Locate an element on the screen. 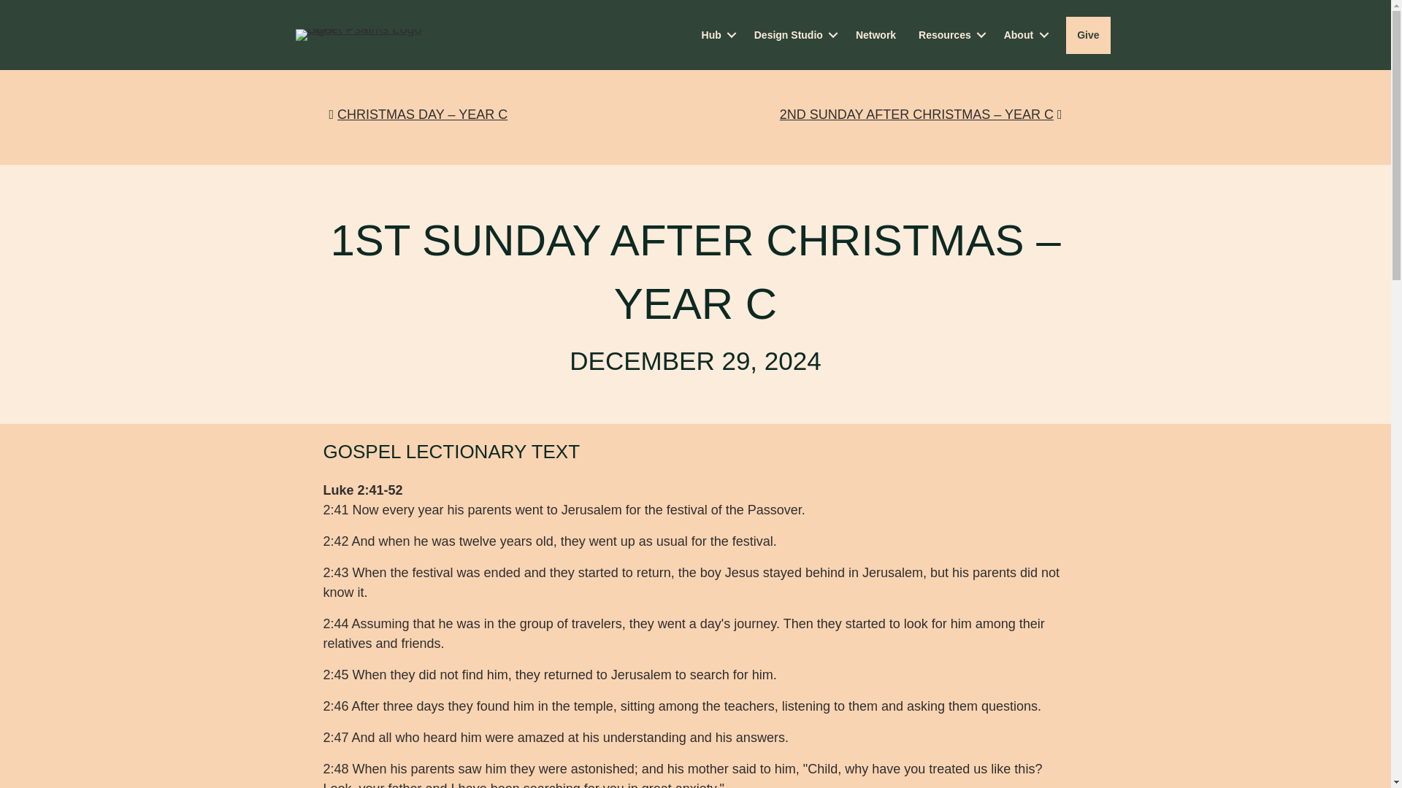 Image resolution: width=1402 pixels, height=788 pixels. Hub is located at coordinates (717, 34).